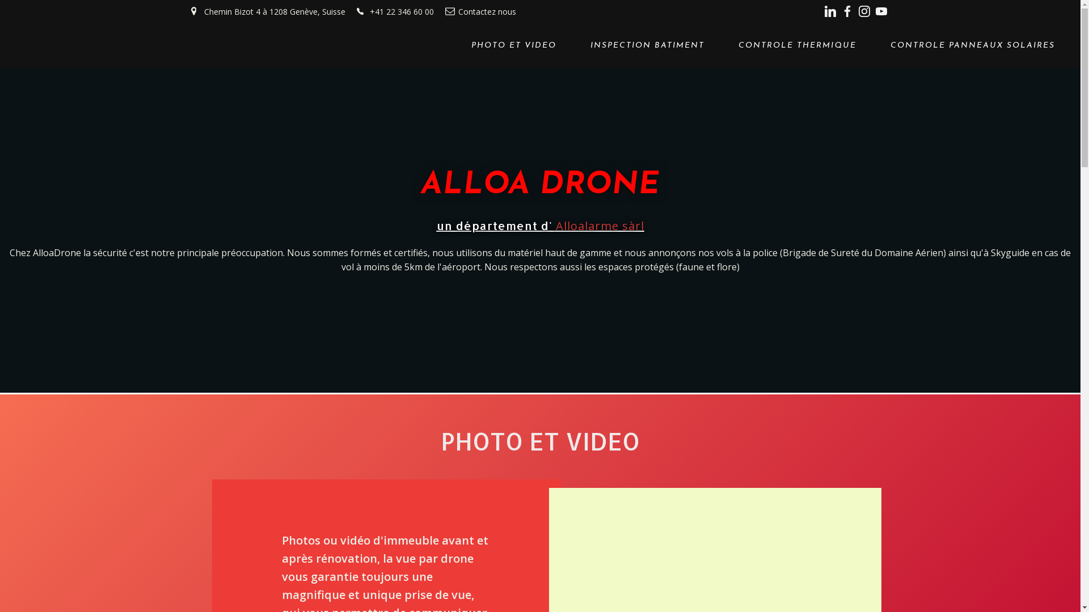 This screenshot has width=1089, height=612. What do you see at coordinates (797, 45) in the screenshot?
I see `CONTROLE THERMIQUE` at bounding box center [797, 45].